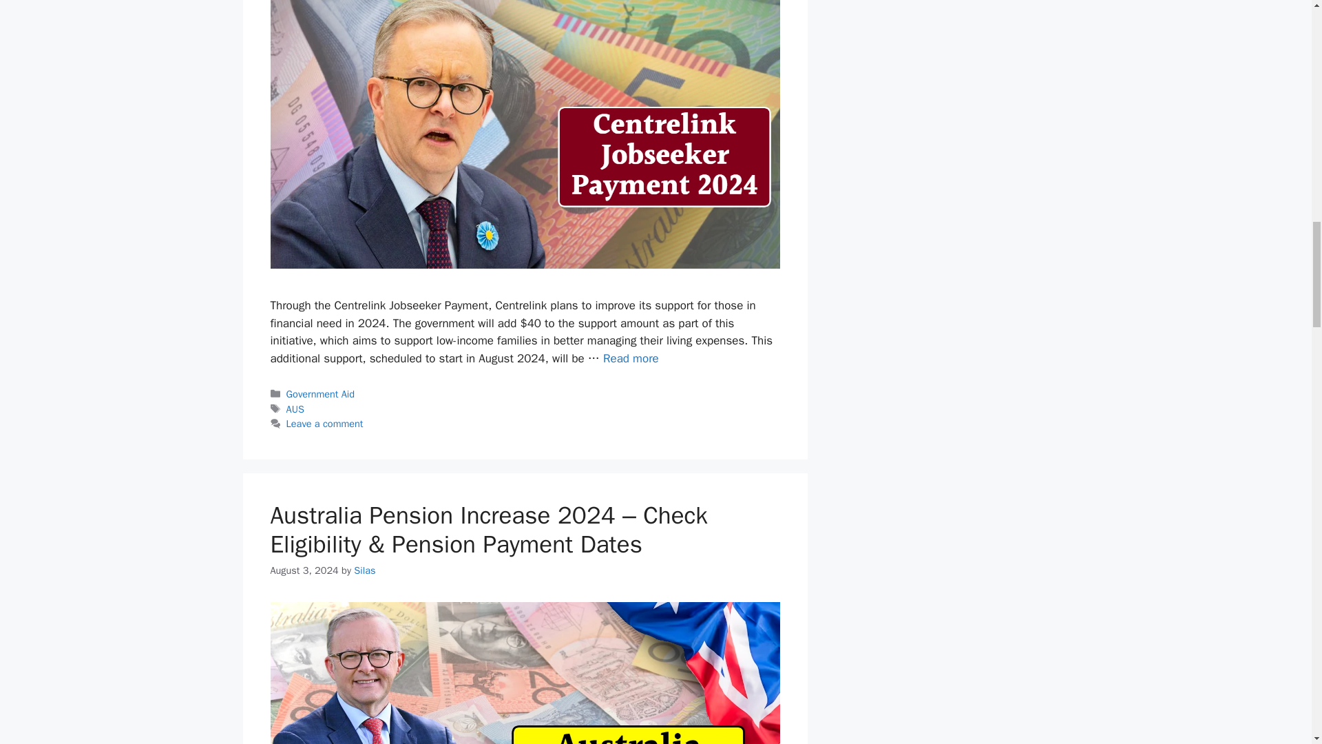 This screenshot has height=744, width=1322. I want to click on AUS, so click(295, 409).